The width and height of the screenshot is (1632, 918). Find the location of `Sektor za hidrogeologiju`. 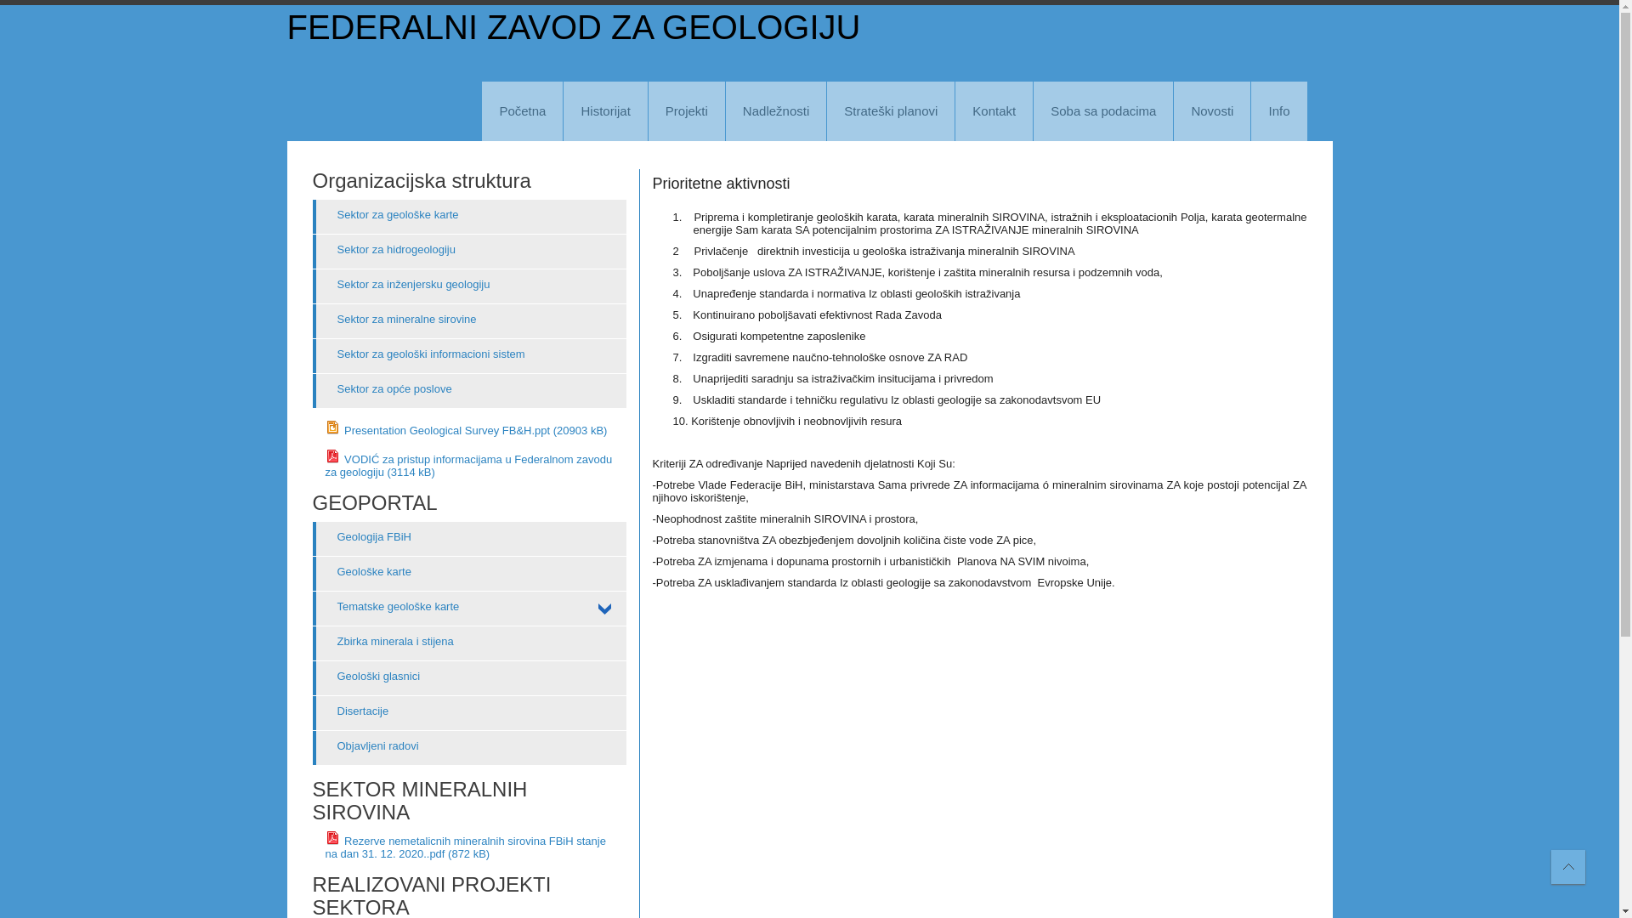

Sektor za hidrogeologiju is located at coordinates (469, 252).